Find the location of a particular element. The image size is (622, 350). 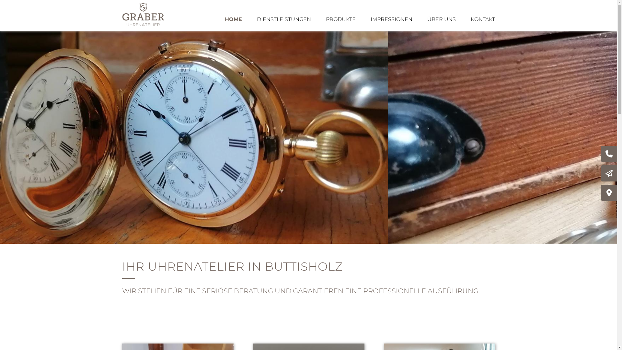

IMPRESSIONEN is located at coordinates (391, 19).